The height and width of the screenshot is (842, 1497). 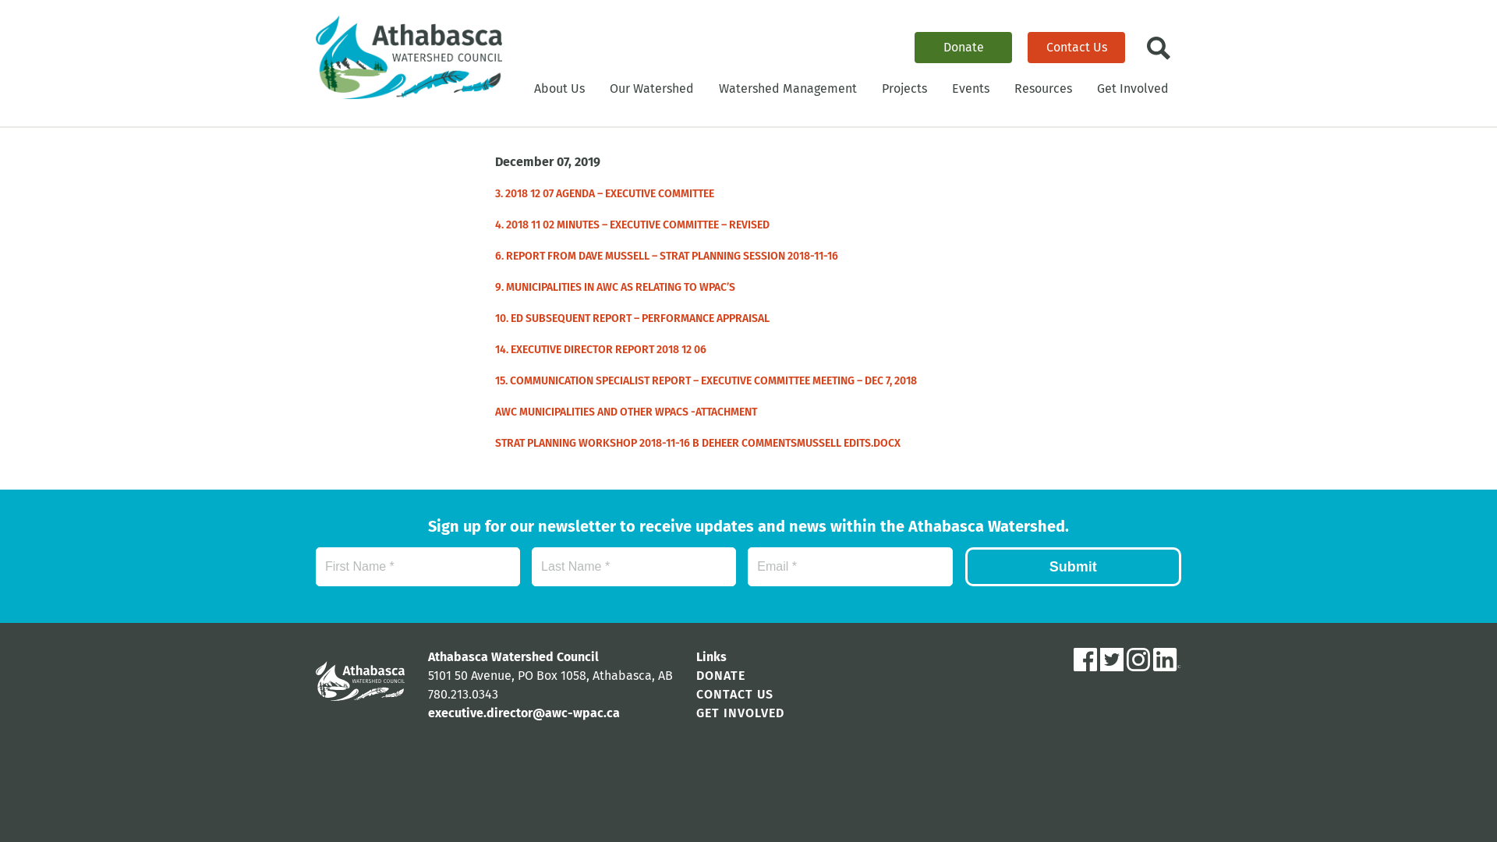 I want to click on Resources, so click(x=1043, y=89).